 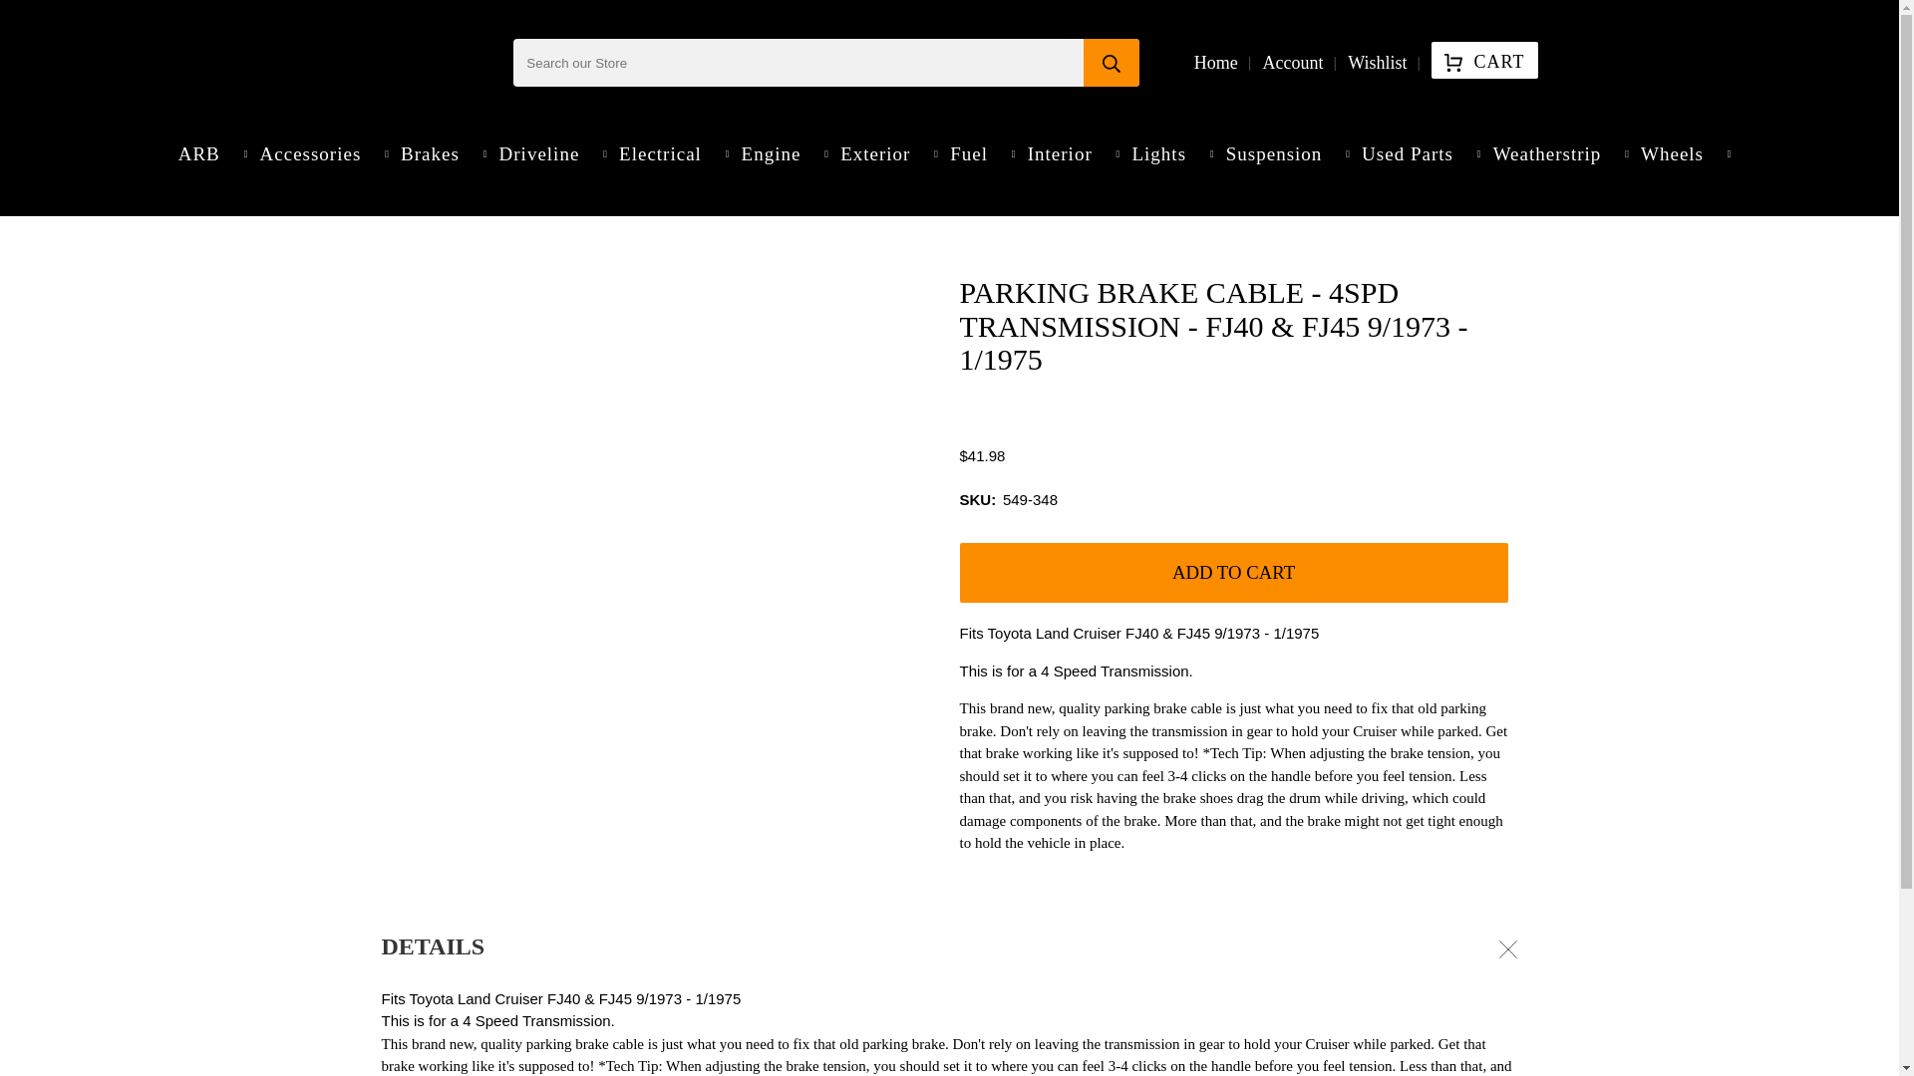 I want to click on Cruiser Corps, so click(x=423, y=63).